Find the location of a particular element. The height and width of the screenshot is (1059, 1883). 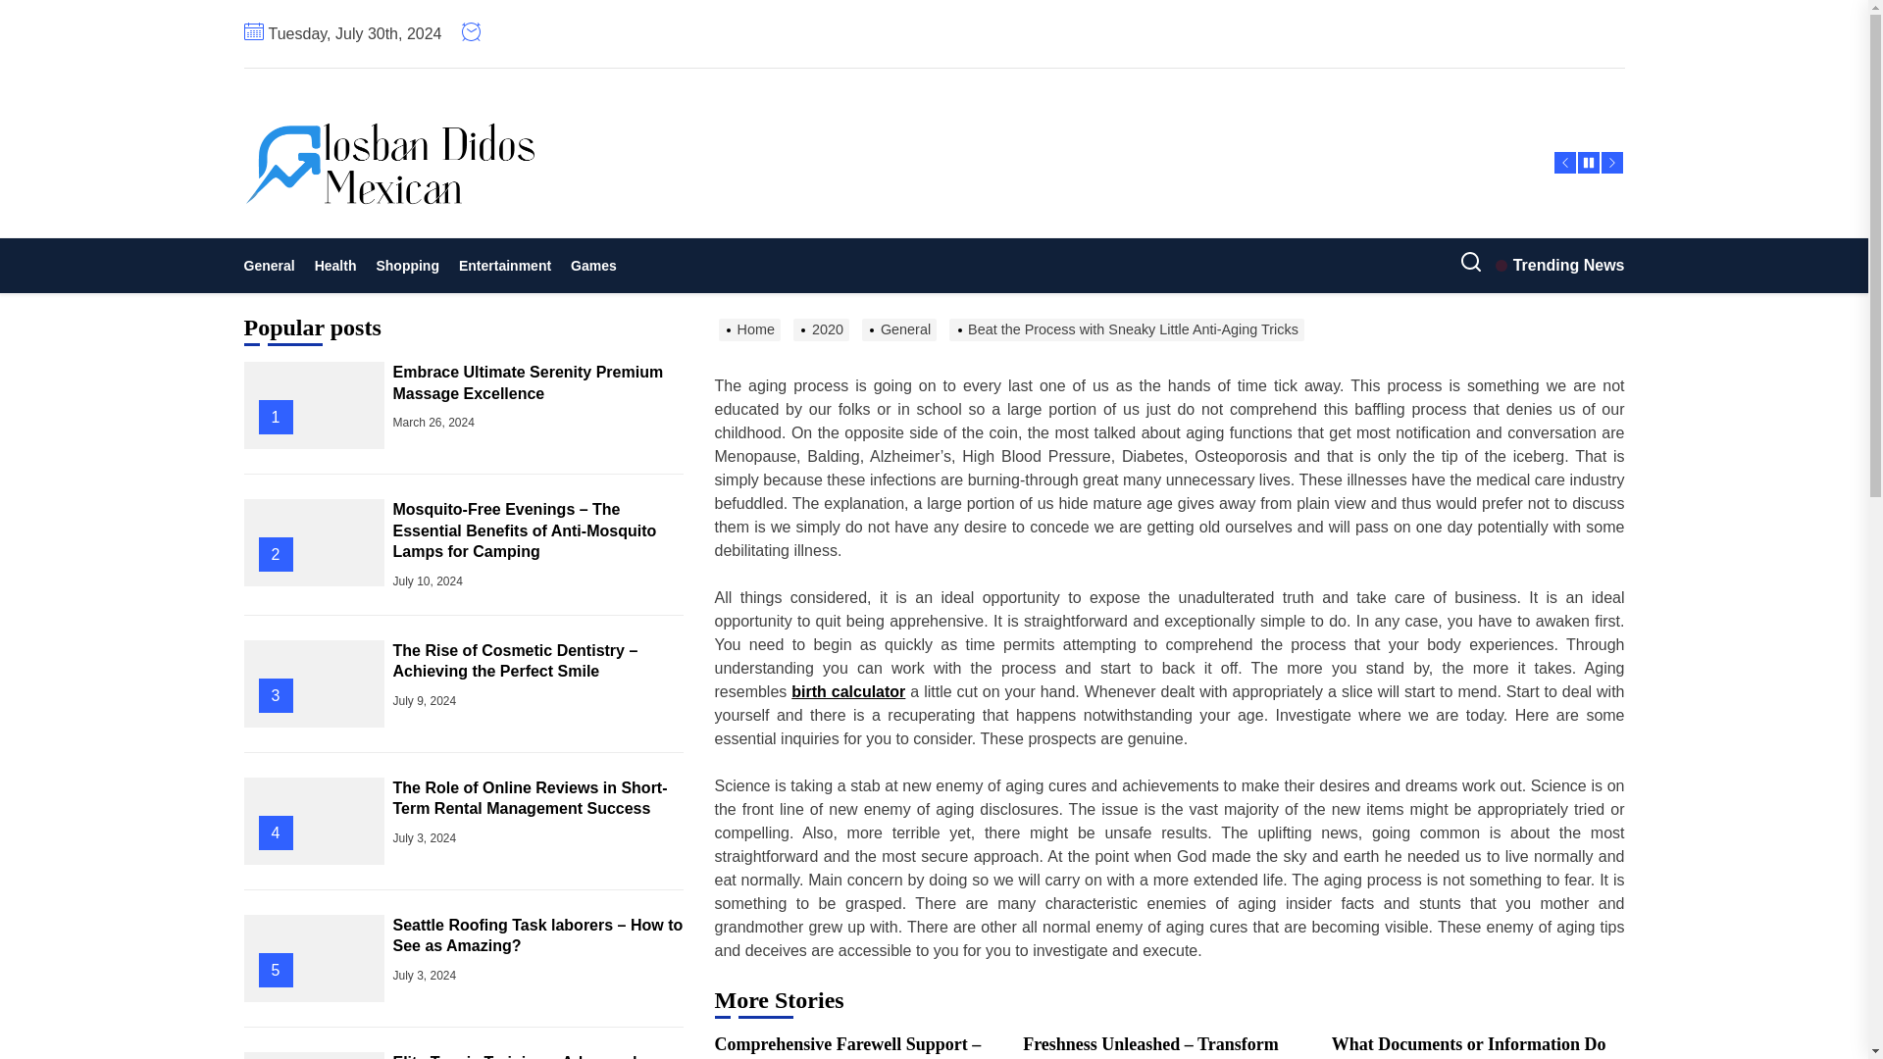

PHYSICAL FITNESS is located at coordinates (477, 242).